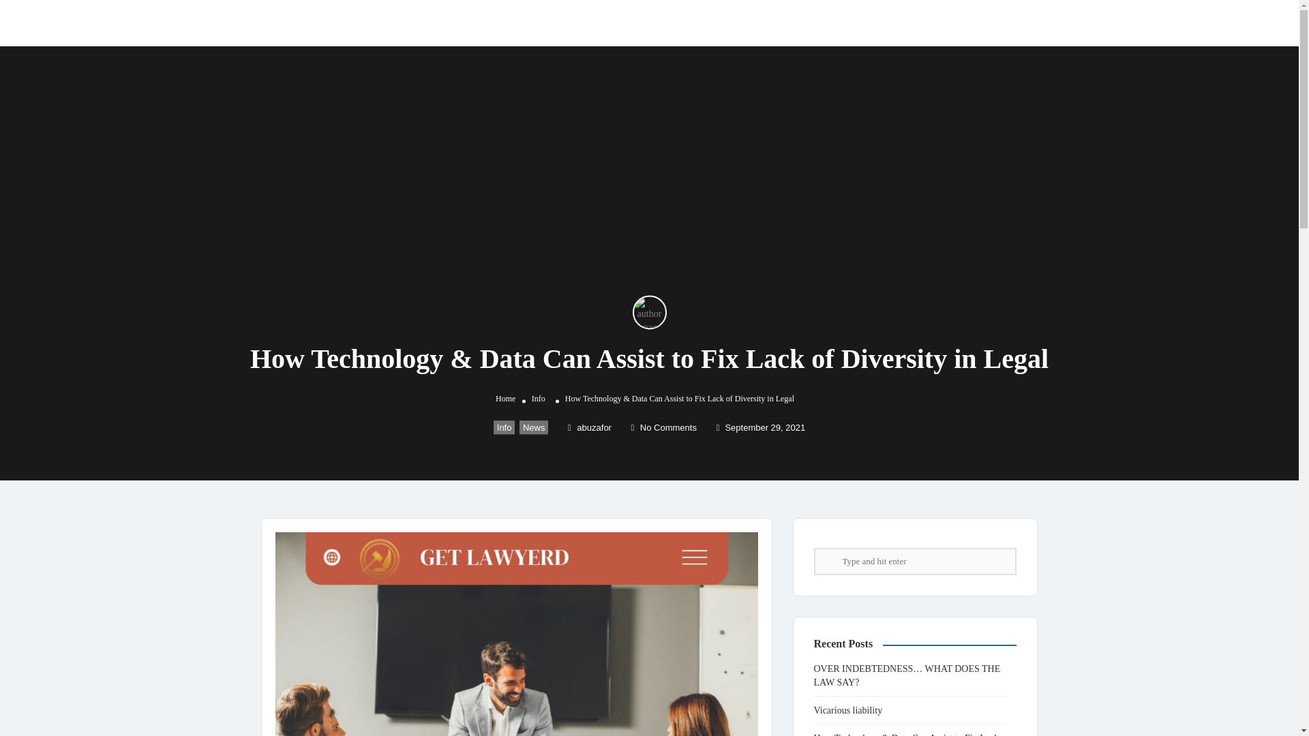 Image resolution: width=1309 pixels, height=736 pixels. I want to click on abuzafor, so click(589, 427).